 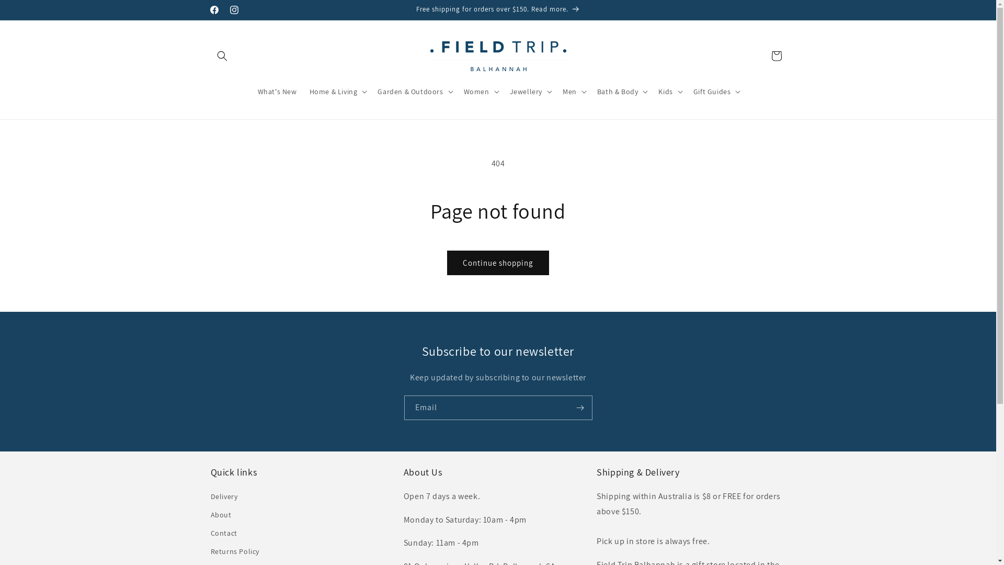 What do you see at coordinates (234, 10) in the screenshot?
I see `Instagram` at bounding box center [234, 10].